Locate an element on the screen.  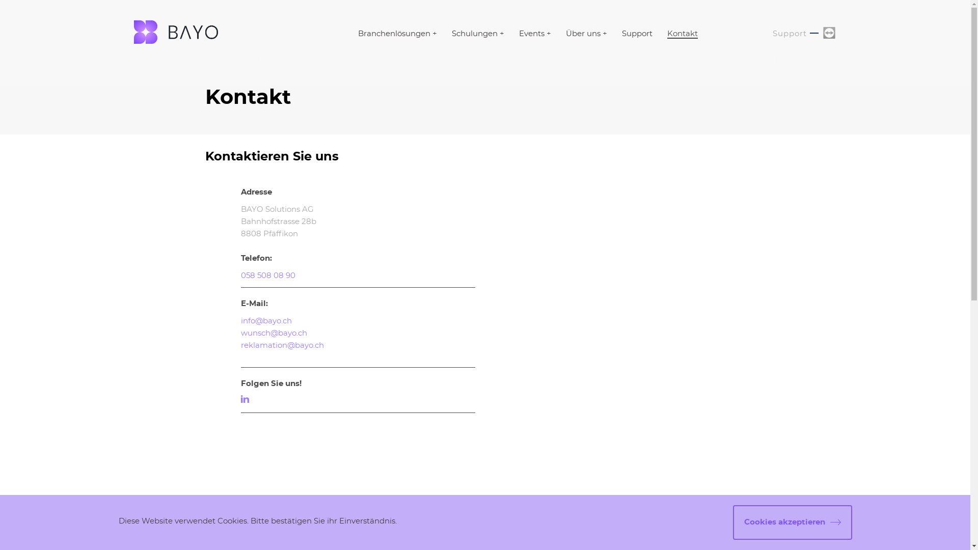
wunsch@bayo.ch is located at coordinates (274, 333).